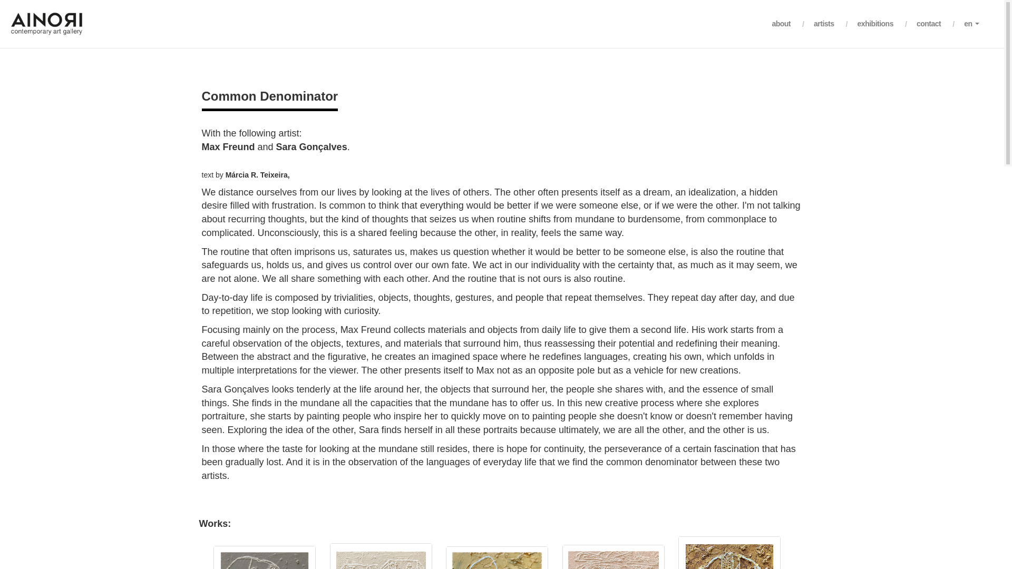 This screenshot has height=569, width=1012. Describe the element at coordinates (824, 24) in the screenshot. I see `artists` at that location.